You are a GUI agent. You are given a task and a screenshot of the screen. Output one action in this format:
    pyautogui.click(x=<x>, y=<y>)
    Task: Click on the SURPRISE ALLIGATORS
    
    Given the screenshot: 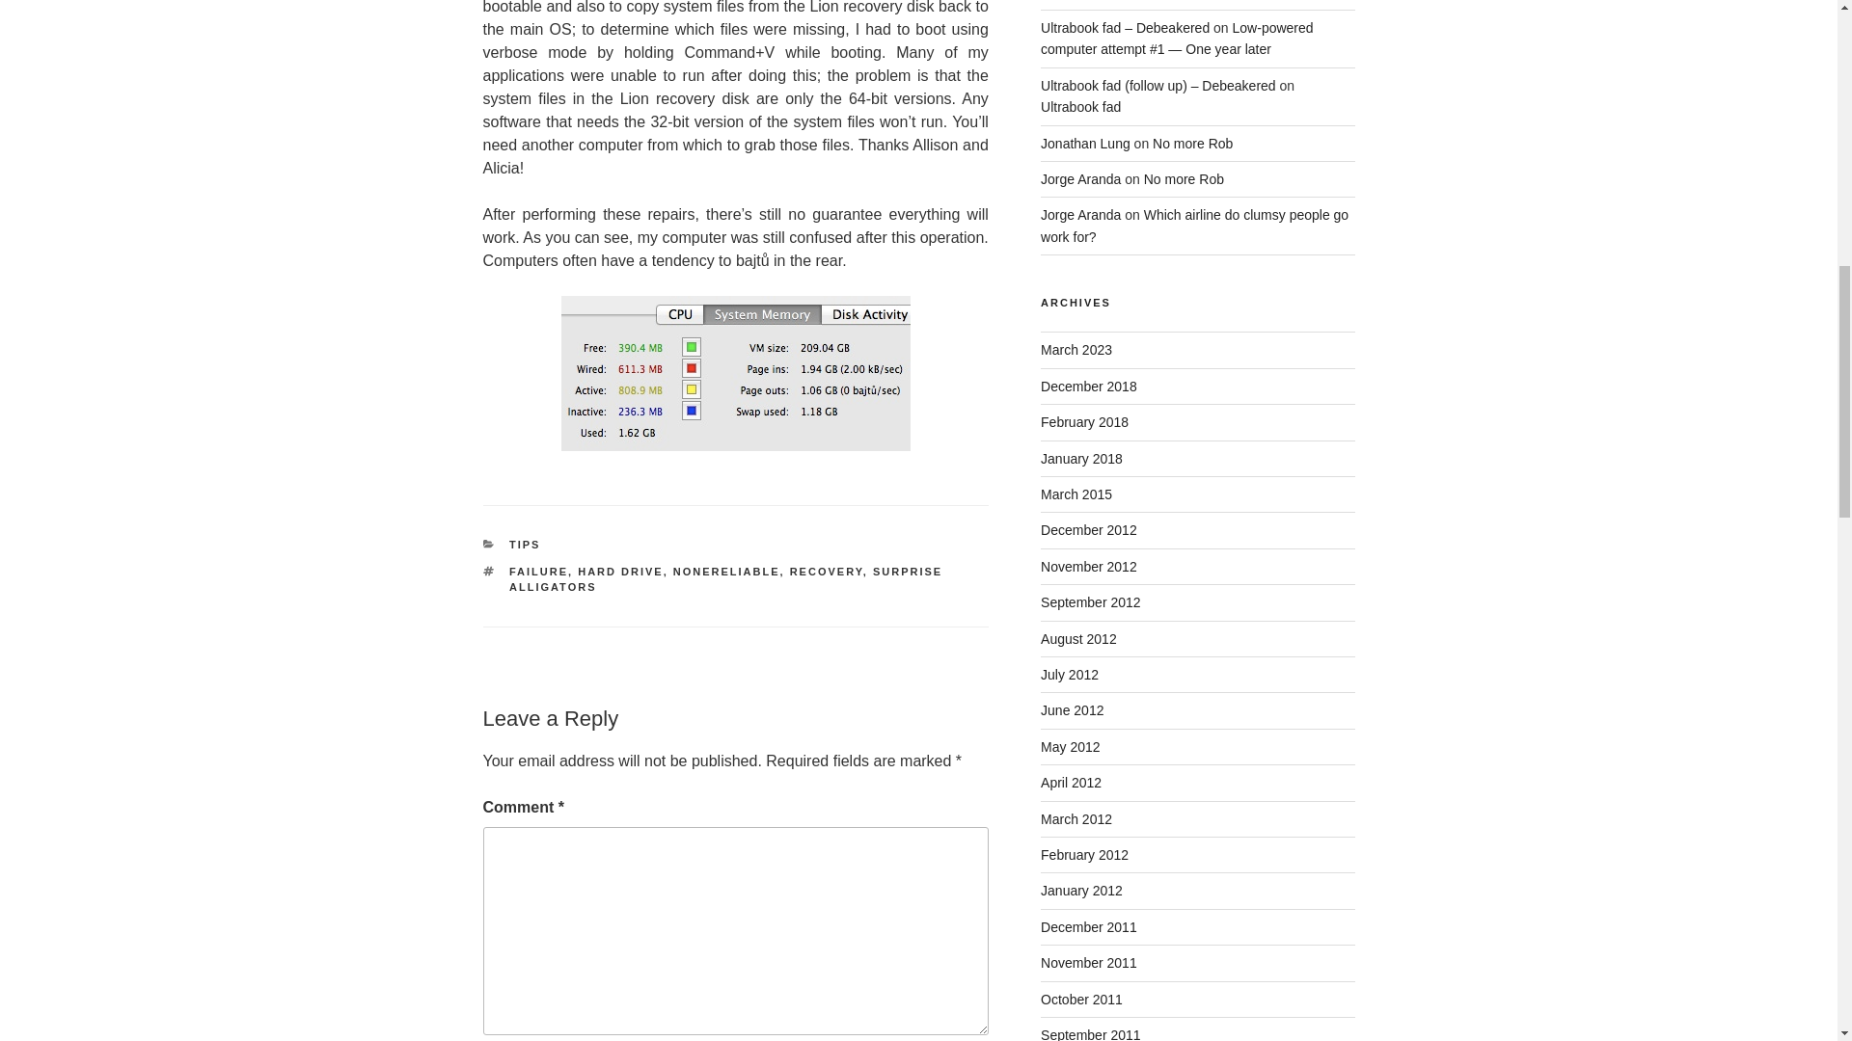 What is the action you would take?
    pyautogui.click(x=725, y=579)
    